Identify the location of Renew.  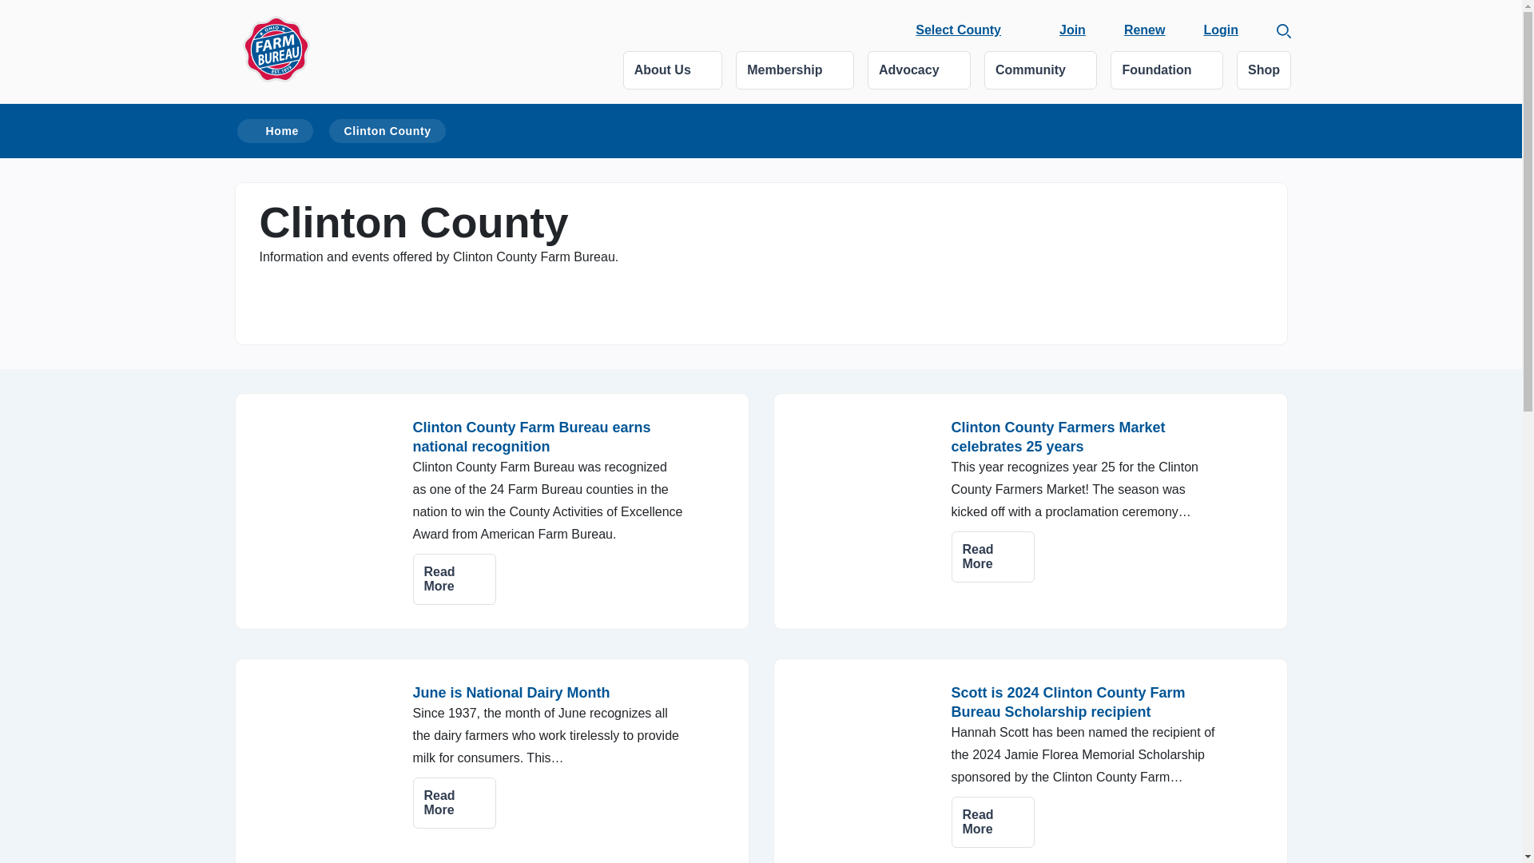
(1145, 30).